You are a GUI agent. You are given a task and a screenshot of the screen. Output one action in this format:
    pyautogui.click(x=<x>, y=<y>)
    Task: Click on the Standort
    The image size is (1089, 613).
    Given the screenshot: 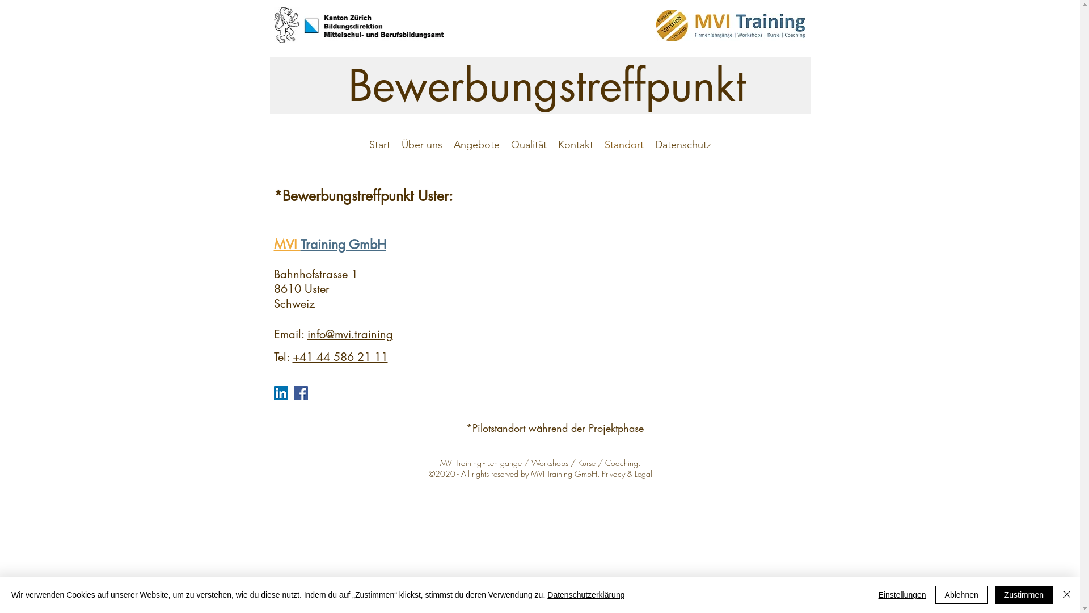 What is the action you would take?
    pyautogui.click(x=624, y=145)
    